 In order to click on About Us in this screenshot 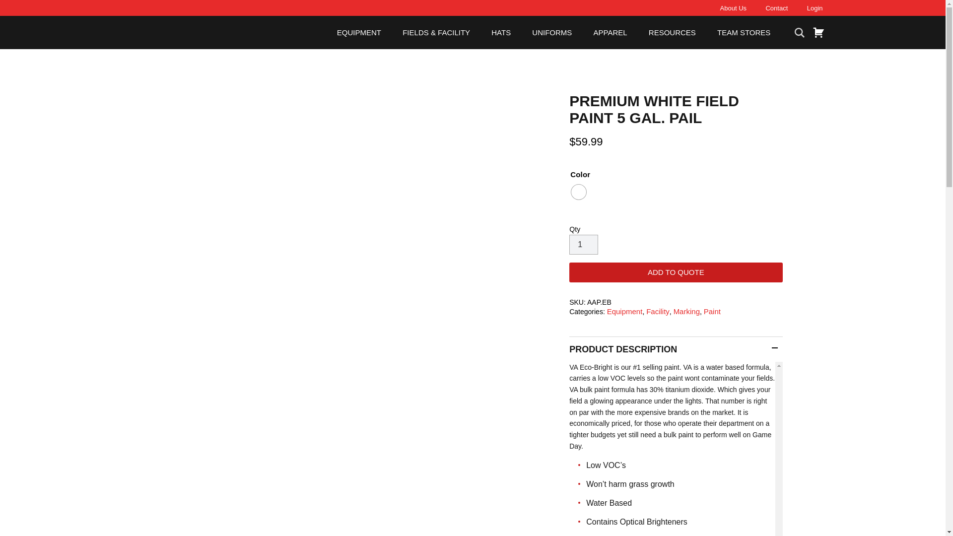, I will do `click(733, 8)`.